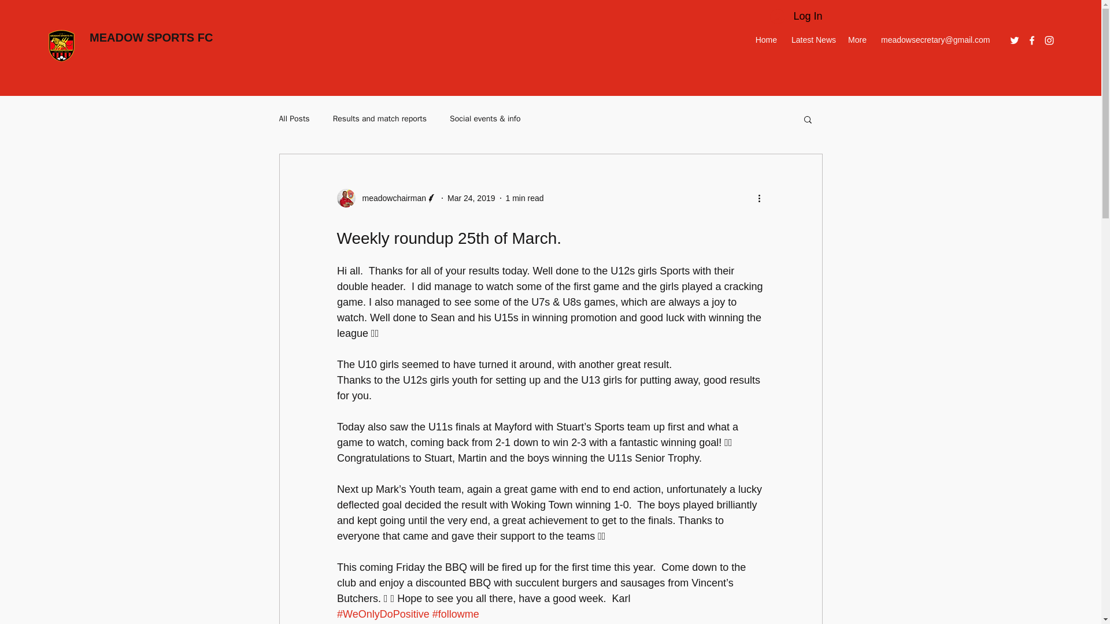 Image resolution: width=1110 pixels, height=624 pixels. What do you see at coordinates (471, 198) in the screenshot?
I see `Mar 24, 2019` at bounding box center [471, 198].